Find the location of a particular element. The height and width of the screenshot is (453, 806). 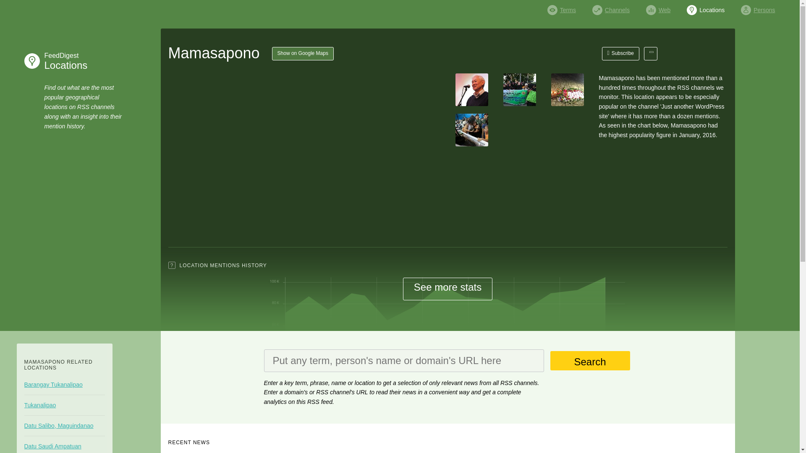

Subscribe is located at coordinates (64, 425).